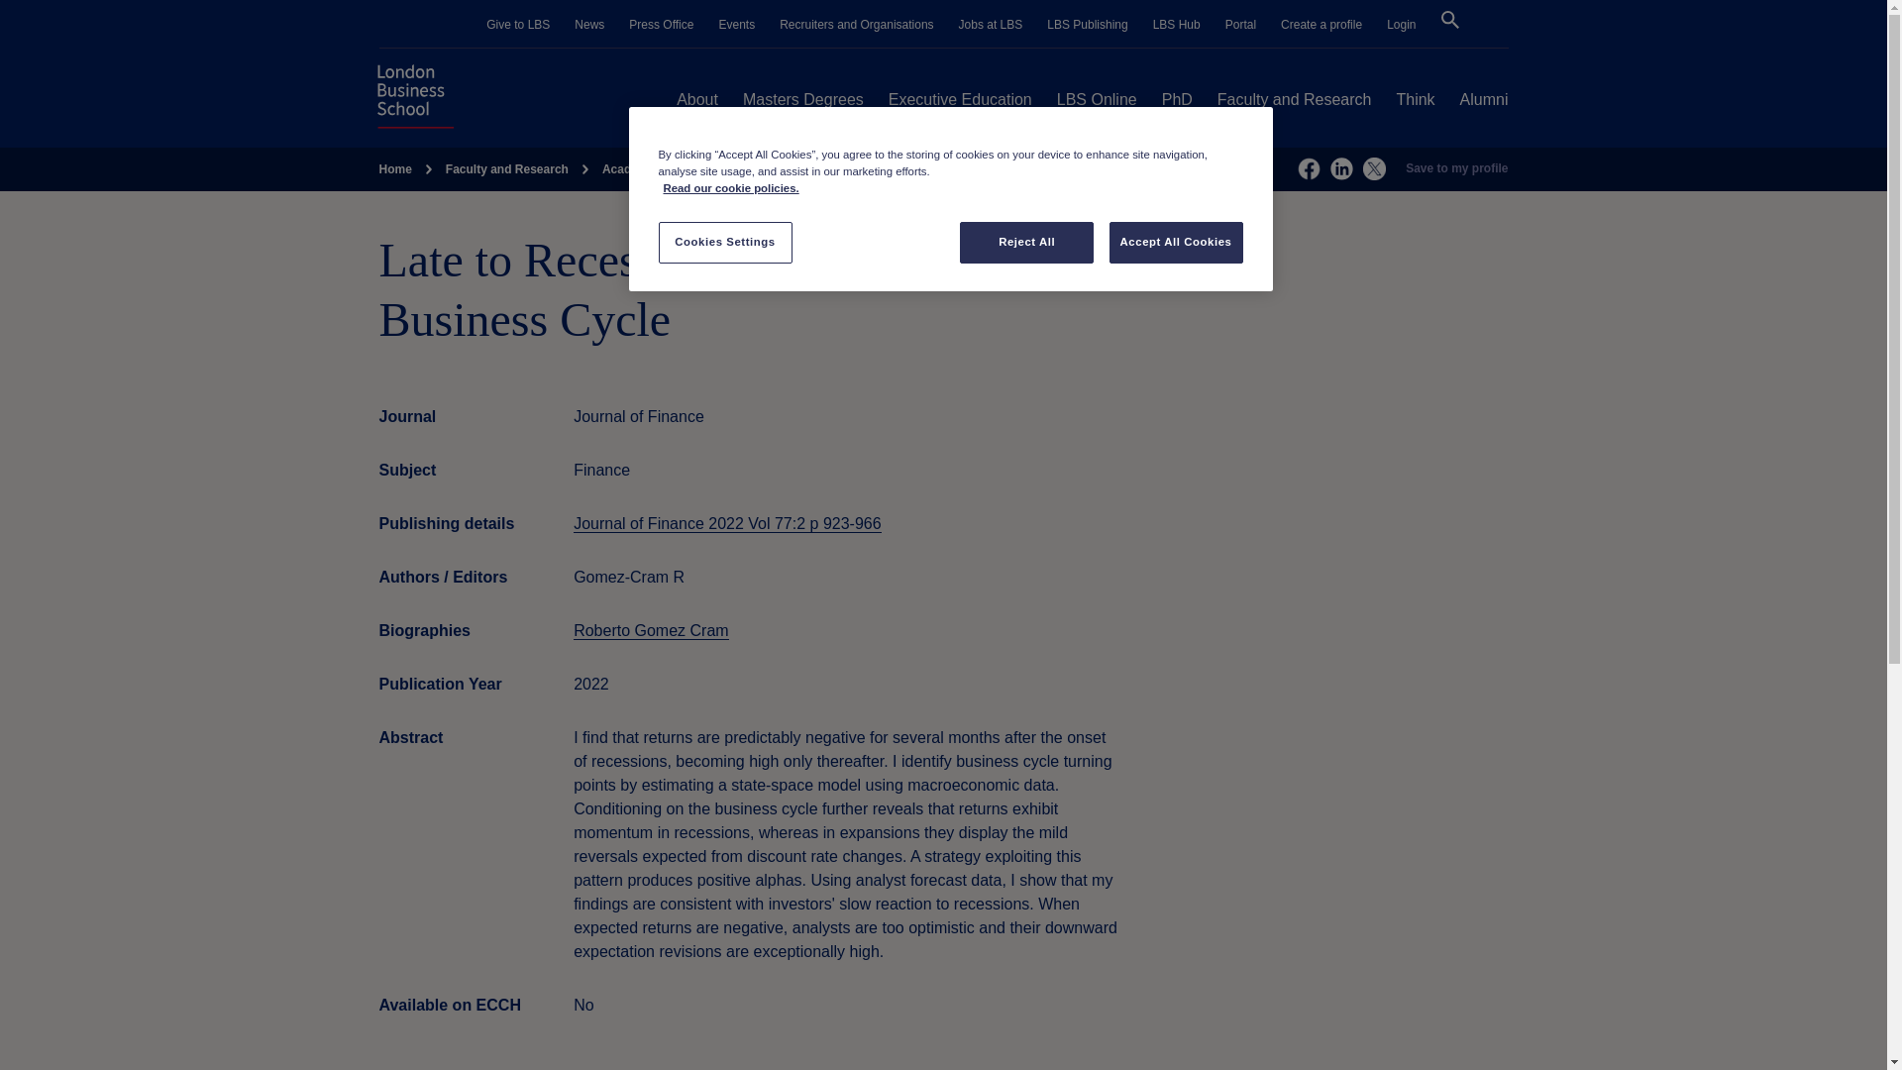 Image resolution: width=1902 pixels, height=1070 pixels. I want to click on Recruiters and Organisations, so click(856, 25).